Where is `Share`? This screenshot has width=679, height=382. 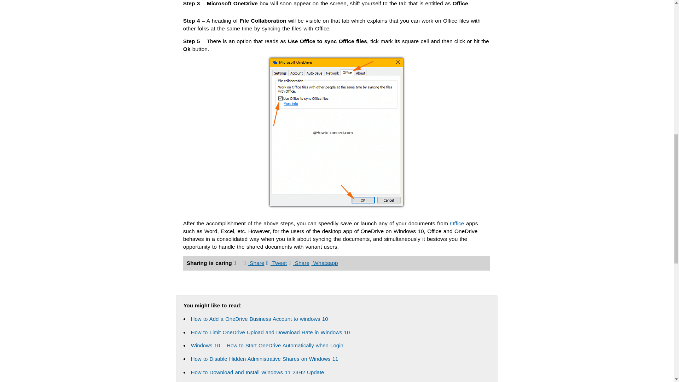 Share is located at coordinates (254, 263).